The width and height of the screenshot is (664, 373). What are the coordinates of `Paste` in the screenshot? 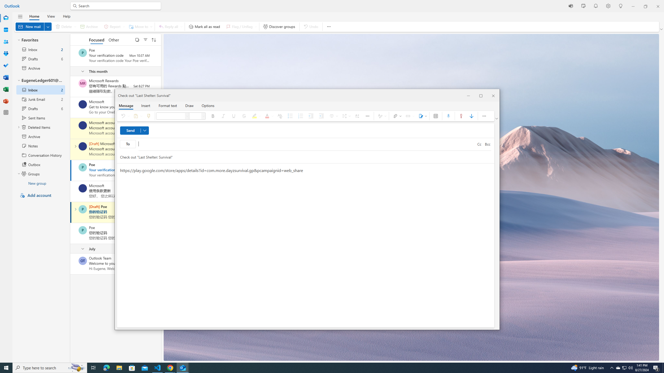 It's located at (182, 26).